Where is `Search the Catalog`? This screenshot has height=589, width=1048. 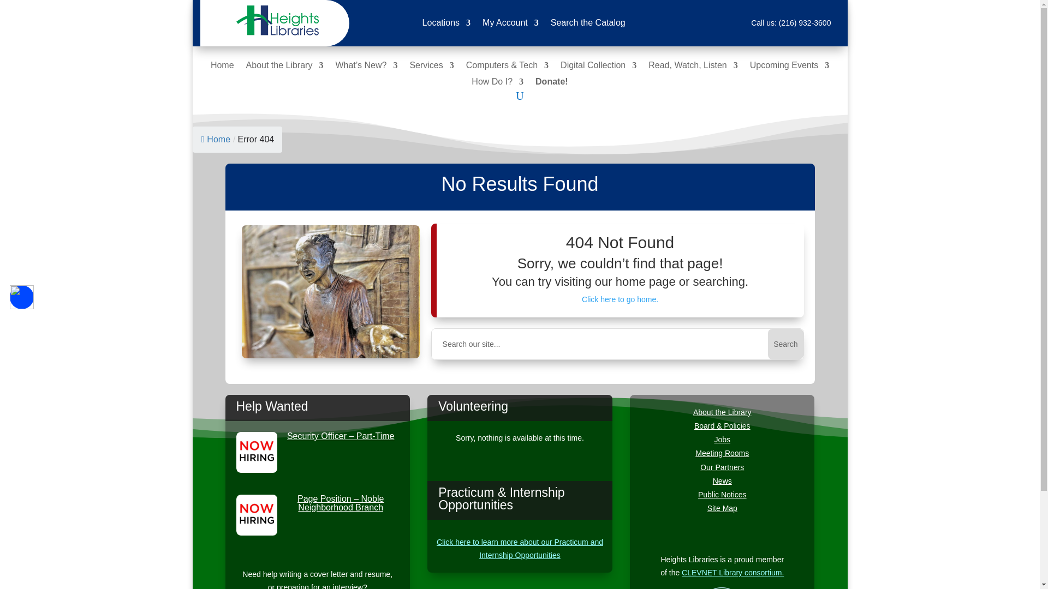 Search the Catalog is located at coordinates (588, 25).